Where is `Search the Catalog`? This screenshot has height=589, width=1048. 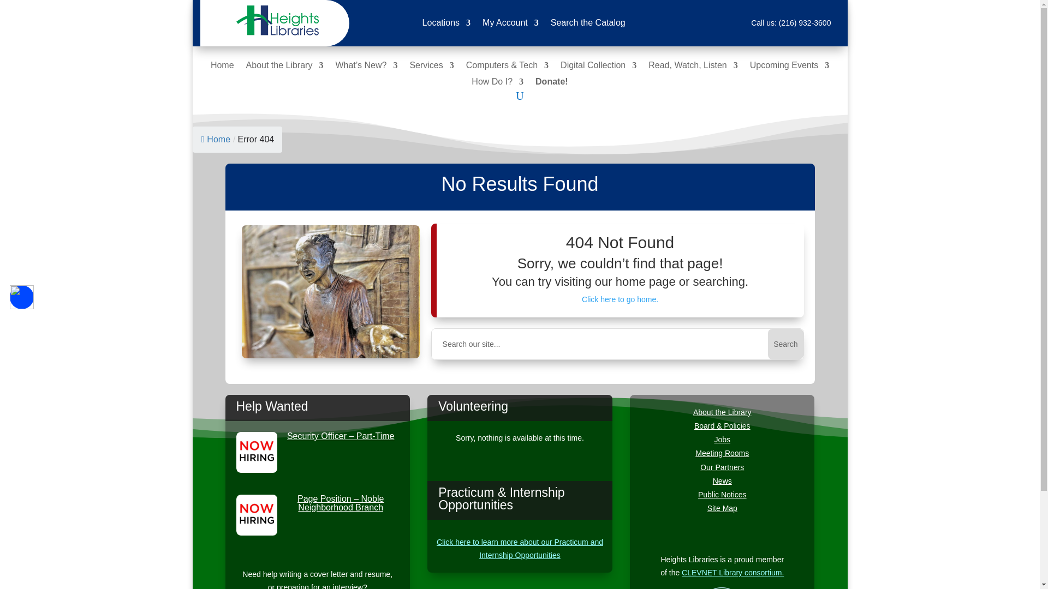 Search the Catalog is located at coordinates (588, 25).